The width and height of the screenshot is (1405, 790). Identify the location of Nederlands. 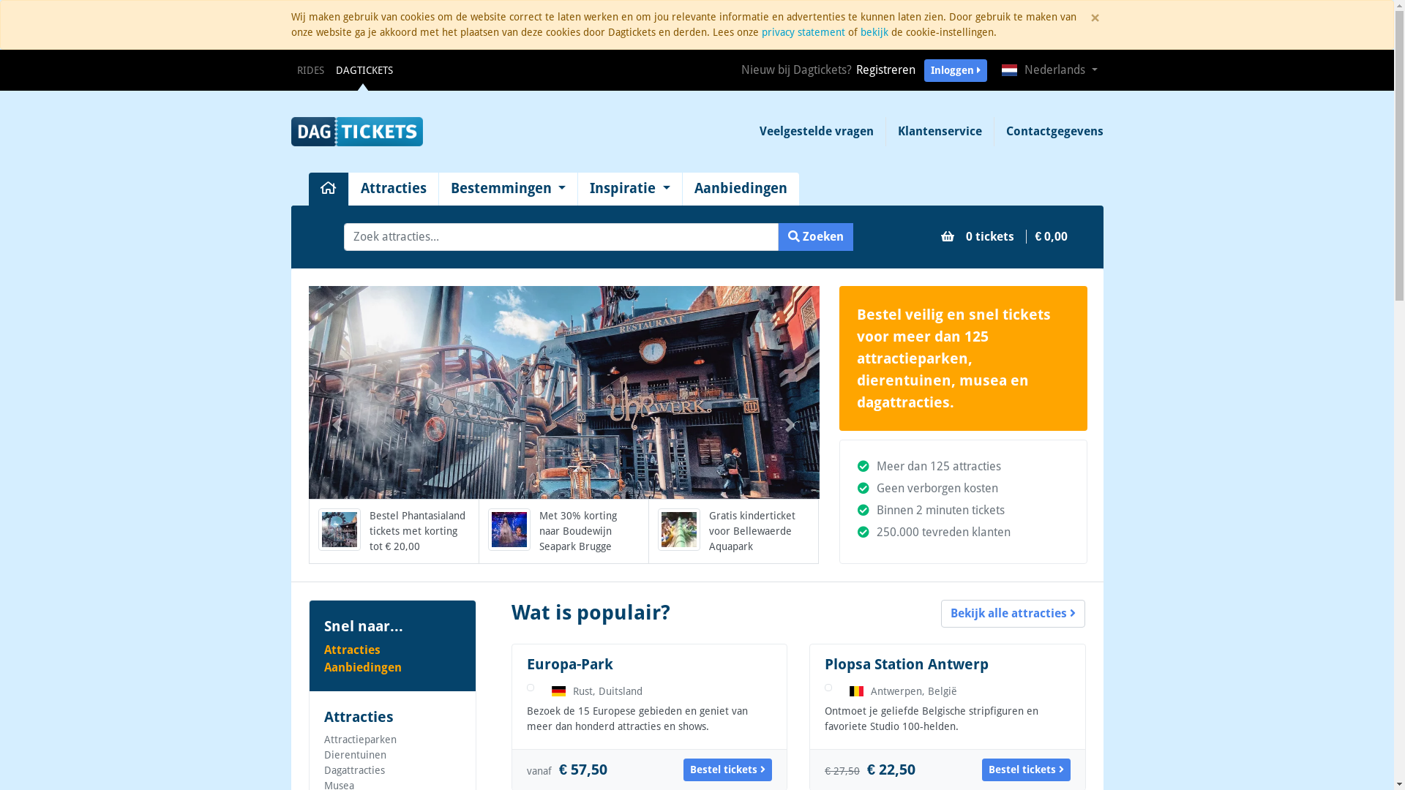
(1049, 70).